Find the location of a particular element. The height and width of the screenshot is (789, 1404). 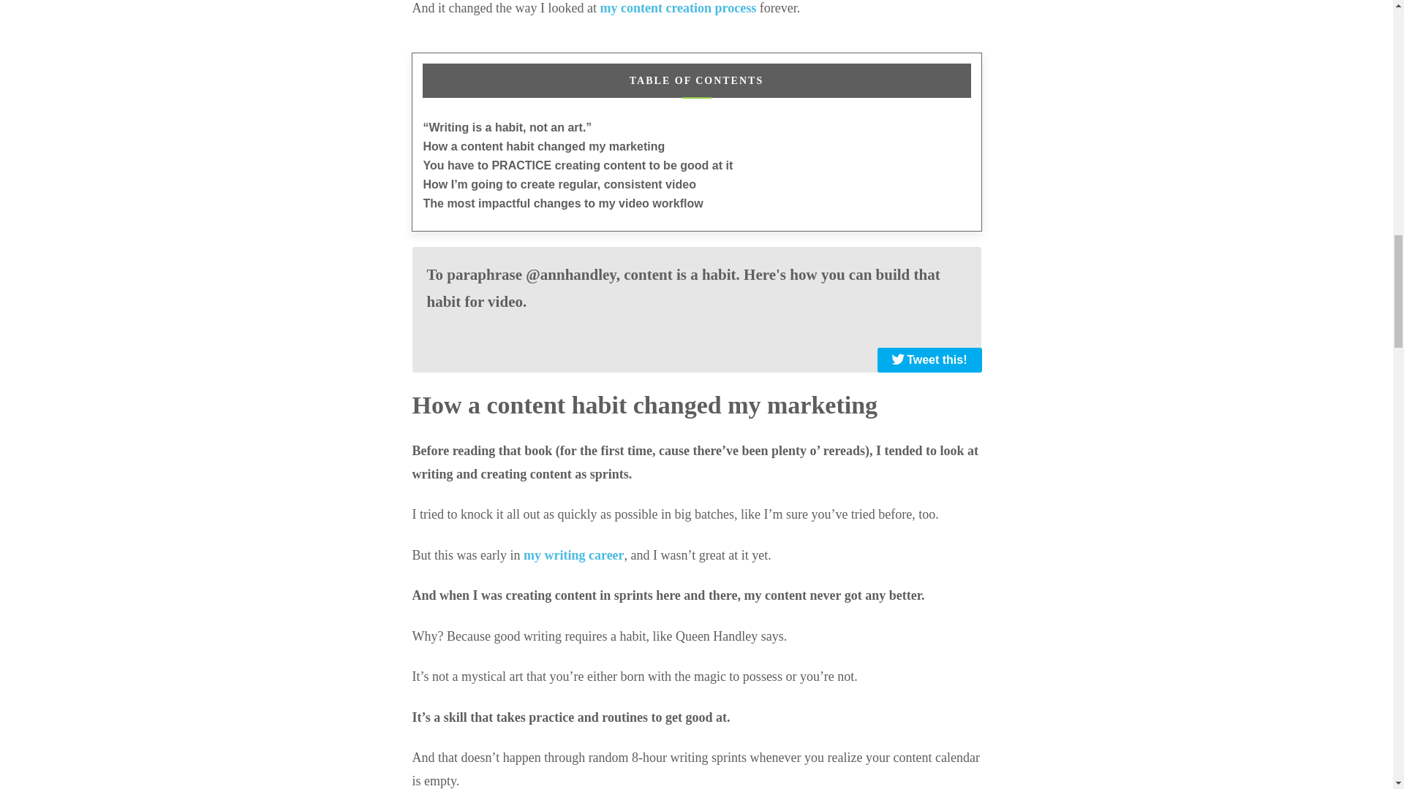

The most impactful changes to my video workflow is located at coordinates (562, 203).